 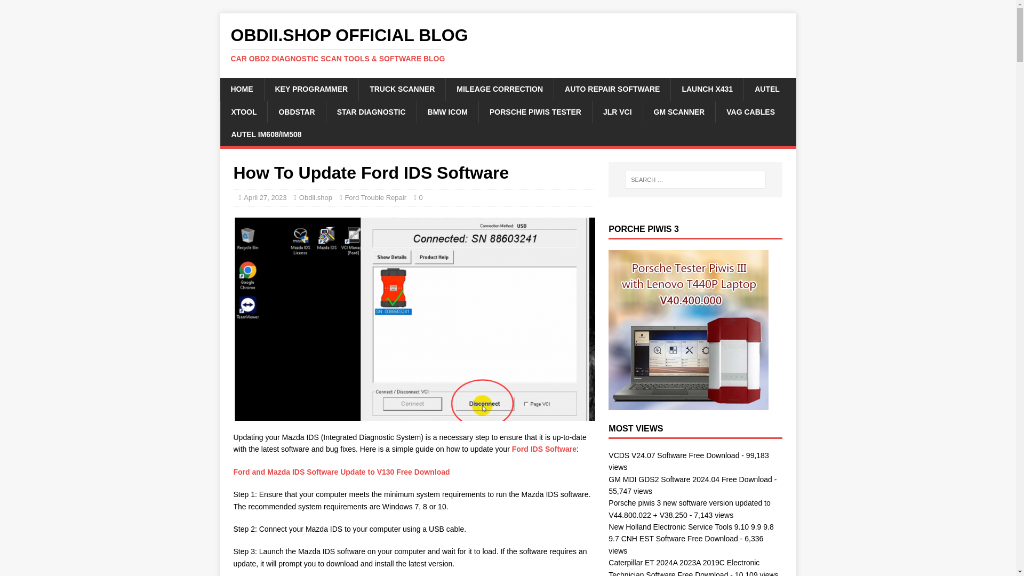 What do you see at coordinates (420, 197) in the screenshot?
I see `0` at bounding box center [420, 197].